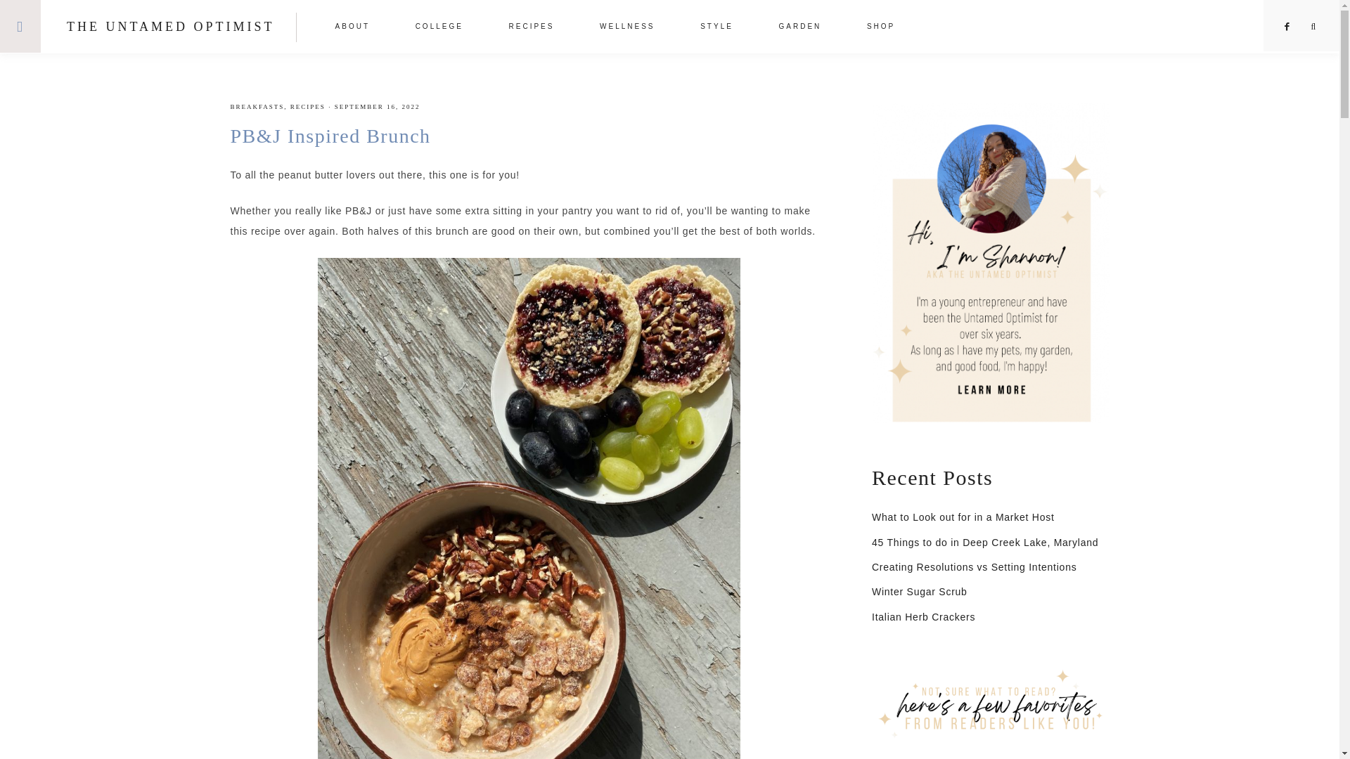 The image size is (1350, 759). I want to click on THE UNTAMED OPTIMIST, so click(170, 27).